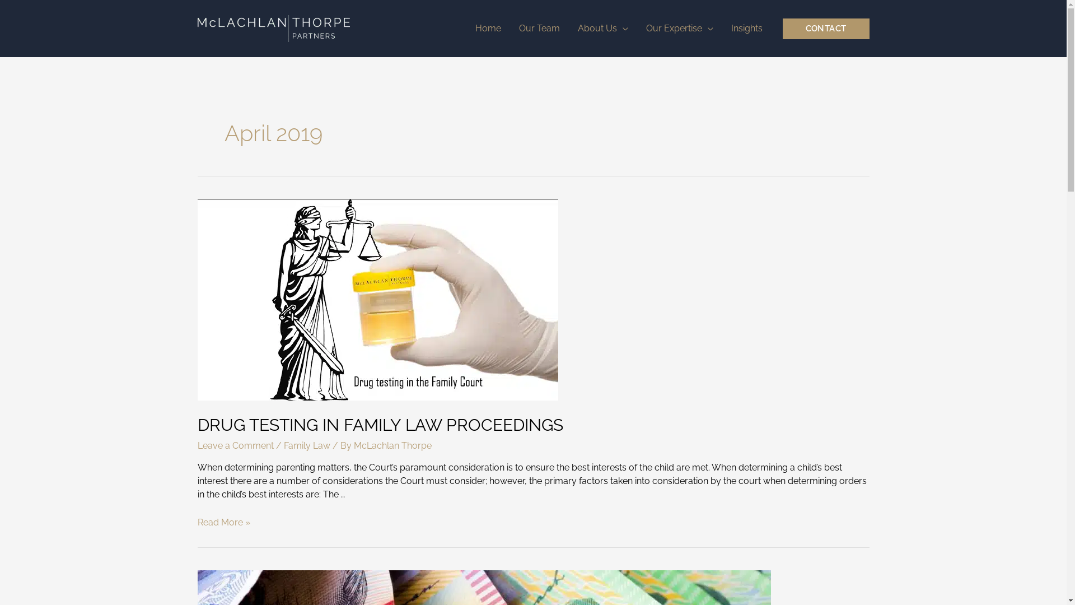 This screenshot has width=1075, height=605. What do you see at coordinates (377, 299) in the screenshot?
I see `DRUG TESTING IN FAMILY LAW PROCEEDINGS 1` at bounding box center [377, 299].